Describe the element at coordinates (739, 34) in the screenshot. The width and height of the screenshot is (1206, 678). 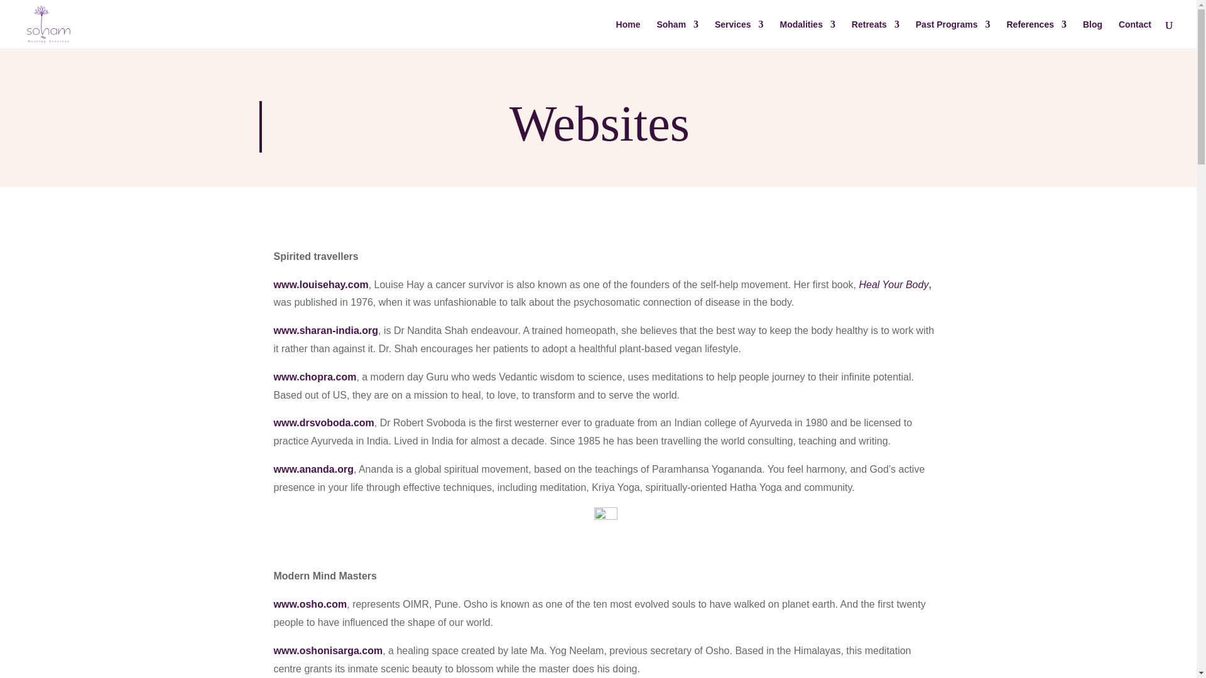
I see `Services` at that location.